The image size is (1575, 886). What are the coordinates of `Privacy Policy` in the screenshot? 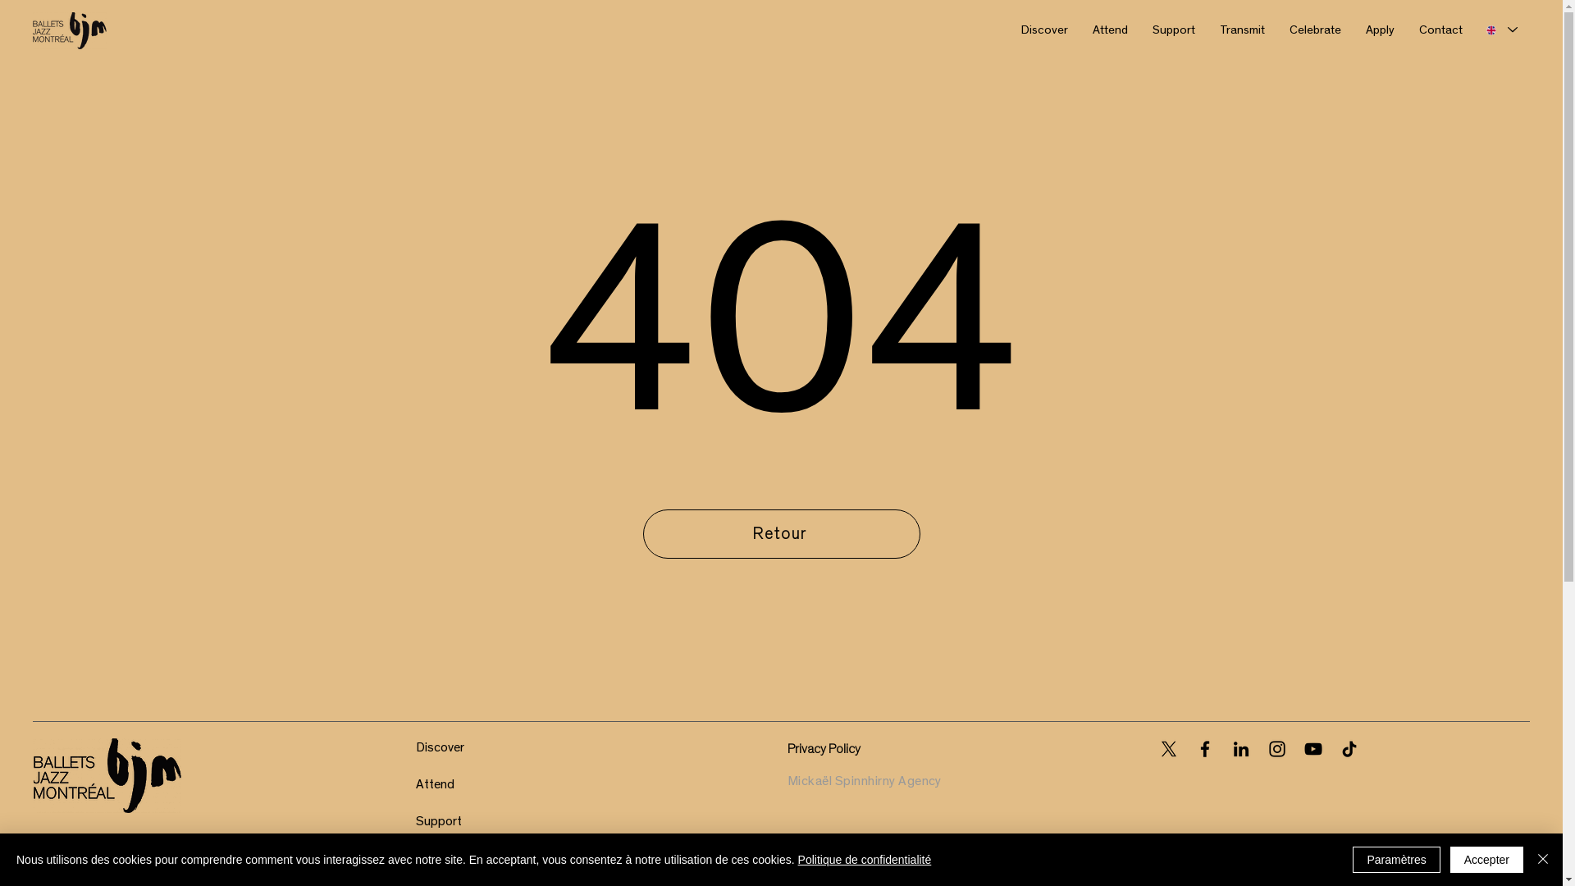 It's located at (824, 748).